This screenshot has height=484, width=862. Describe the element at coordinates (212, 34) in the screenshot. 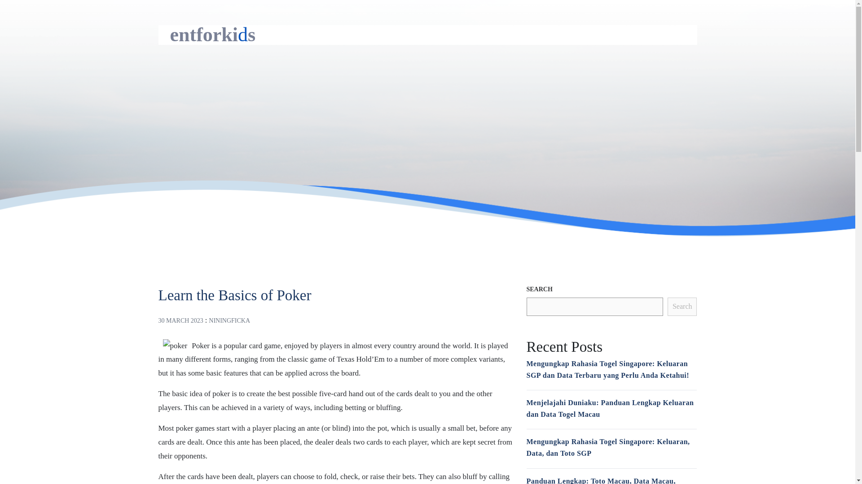

I see `entforkids` at that location.